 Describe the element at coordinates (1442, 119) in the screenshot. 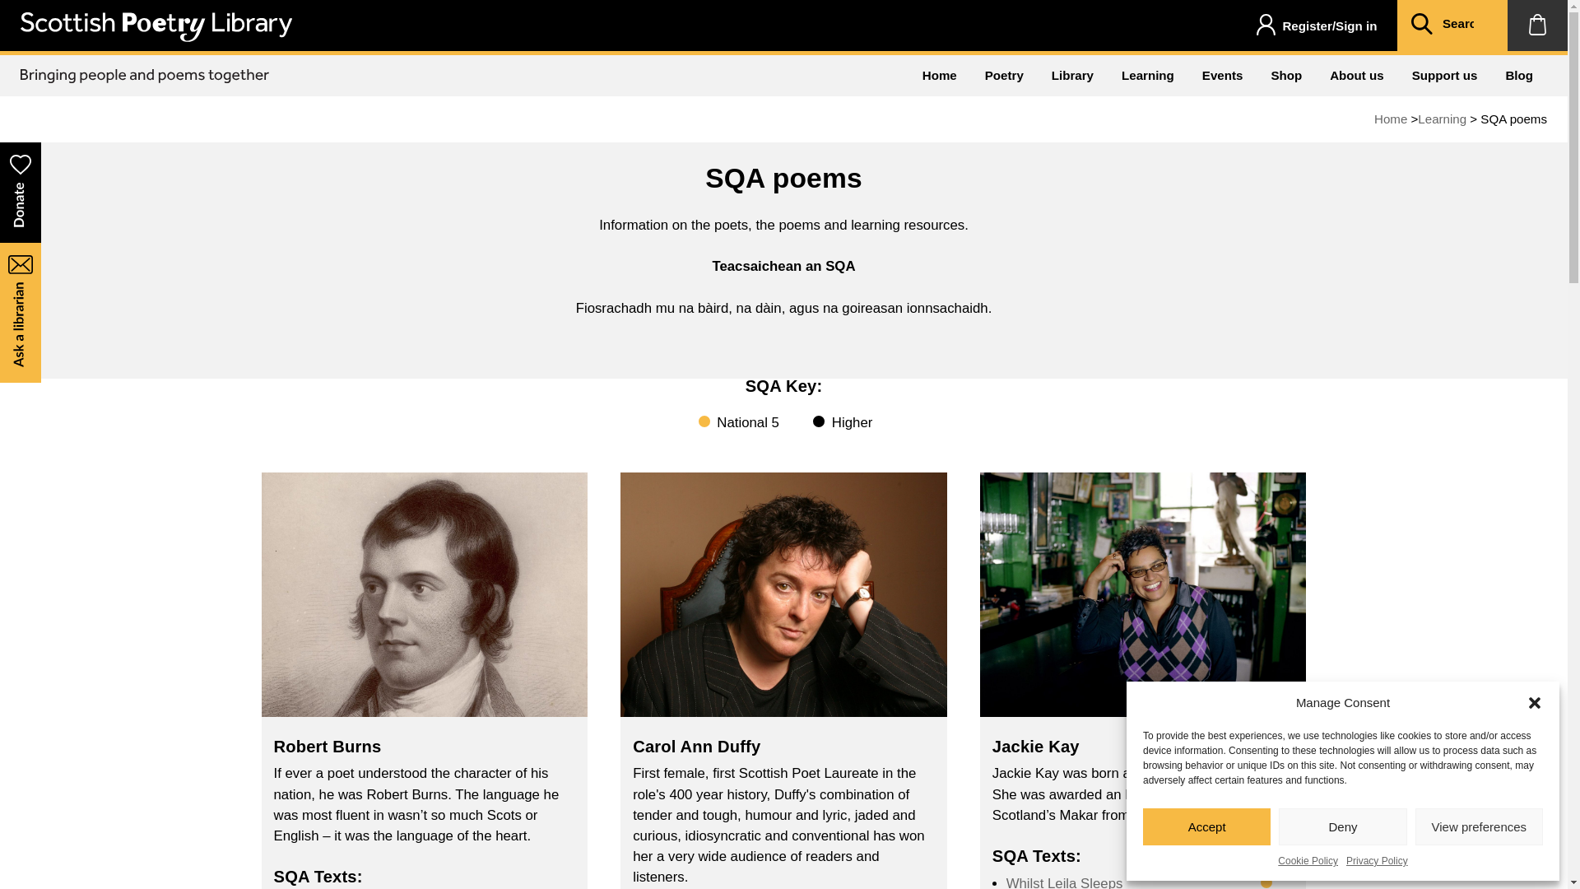

I see `Learning` at that location.